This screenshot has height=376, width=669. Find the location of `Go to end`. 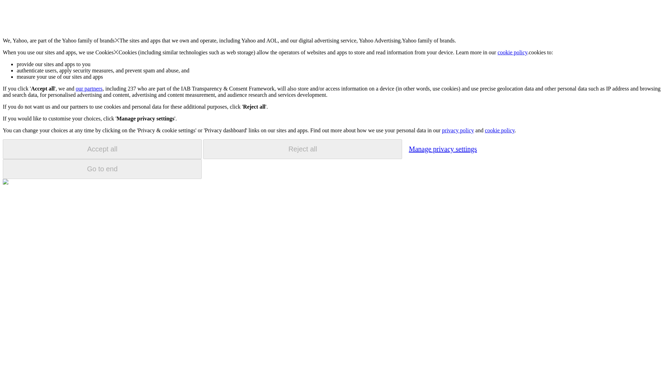

Go to end is located at coordinates (102, 169).